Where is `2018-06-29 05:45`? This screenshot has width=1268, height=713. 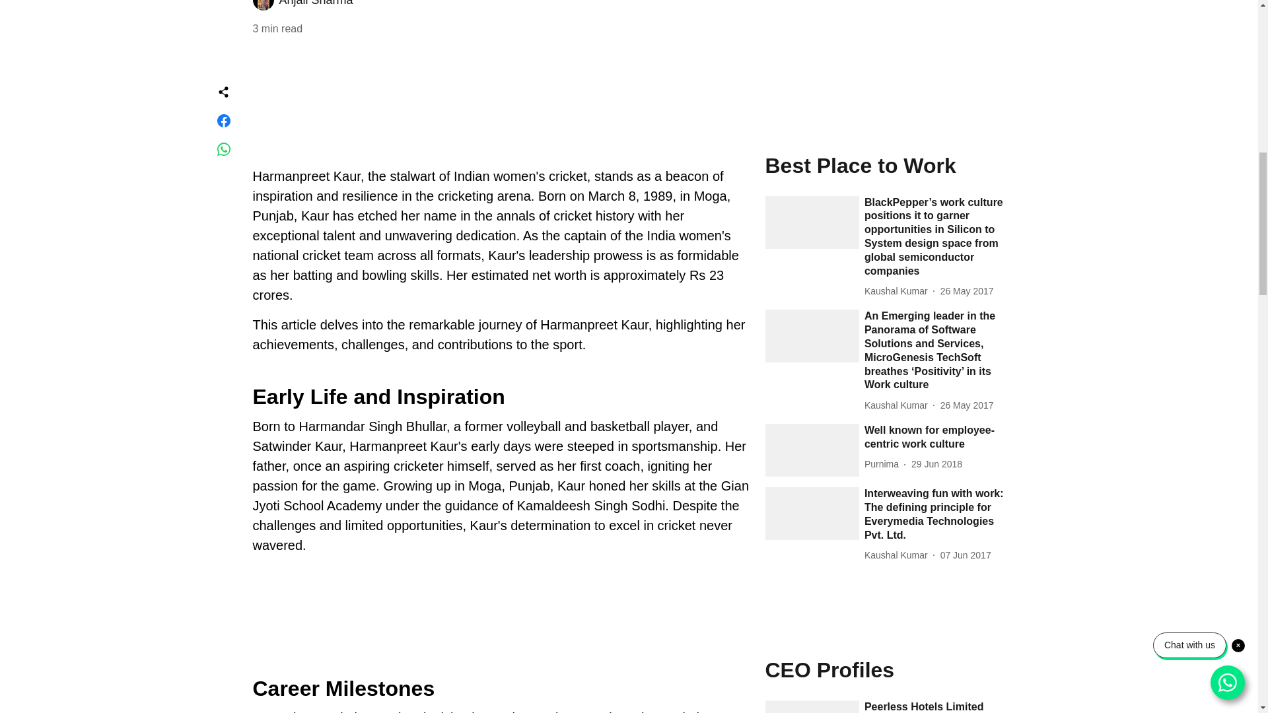
2018-06-29 05:45 is located at coordinates (936, 464).